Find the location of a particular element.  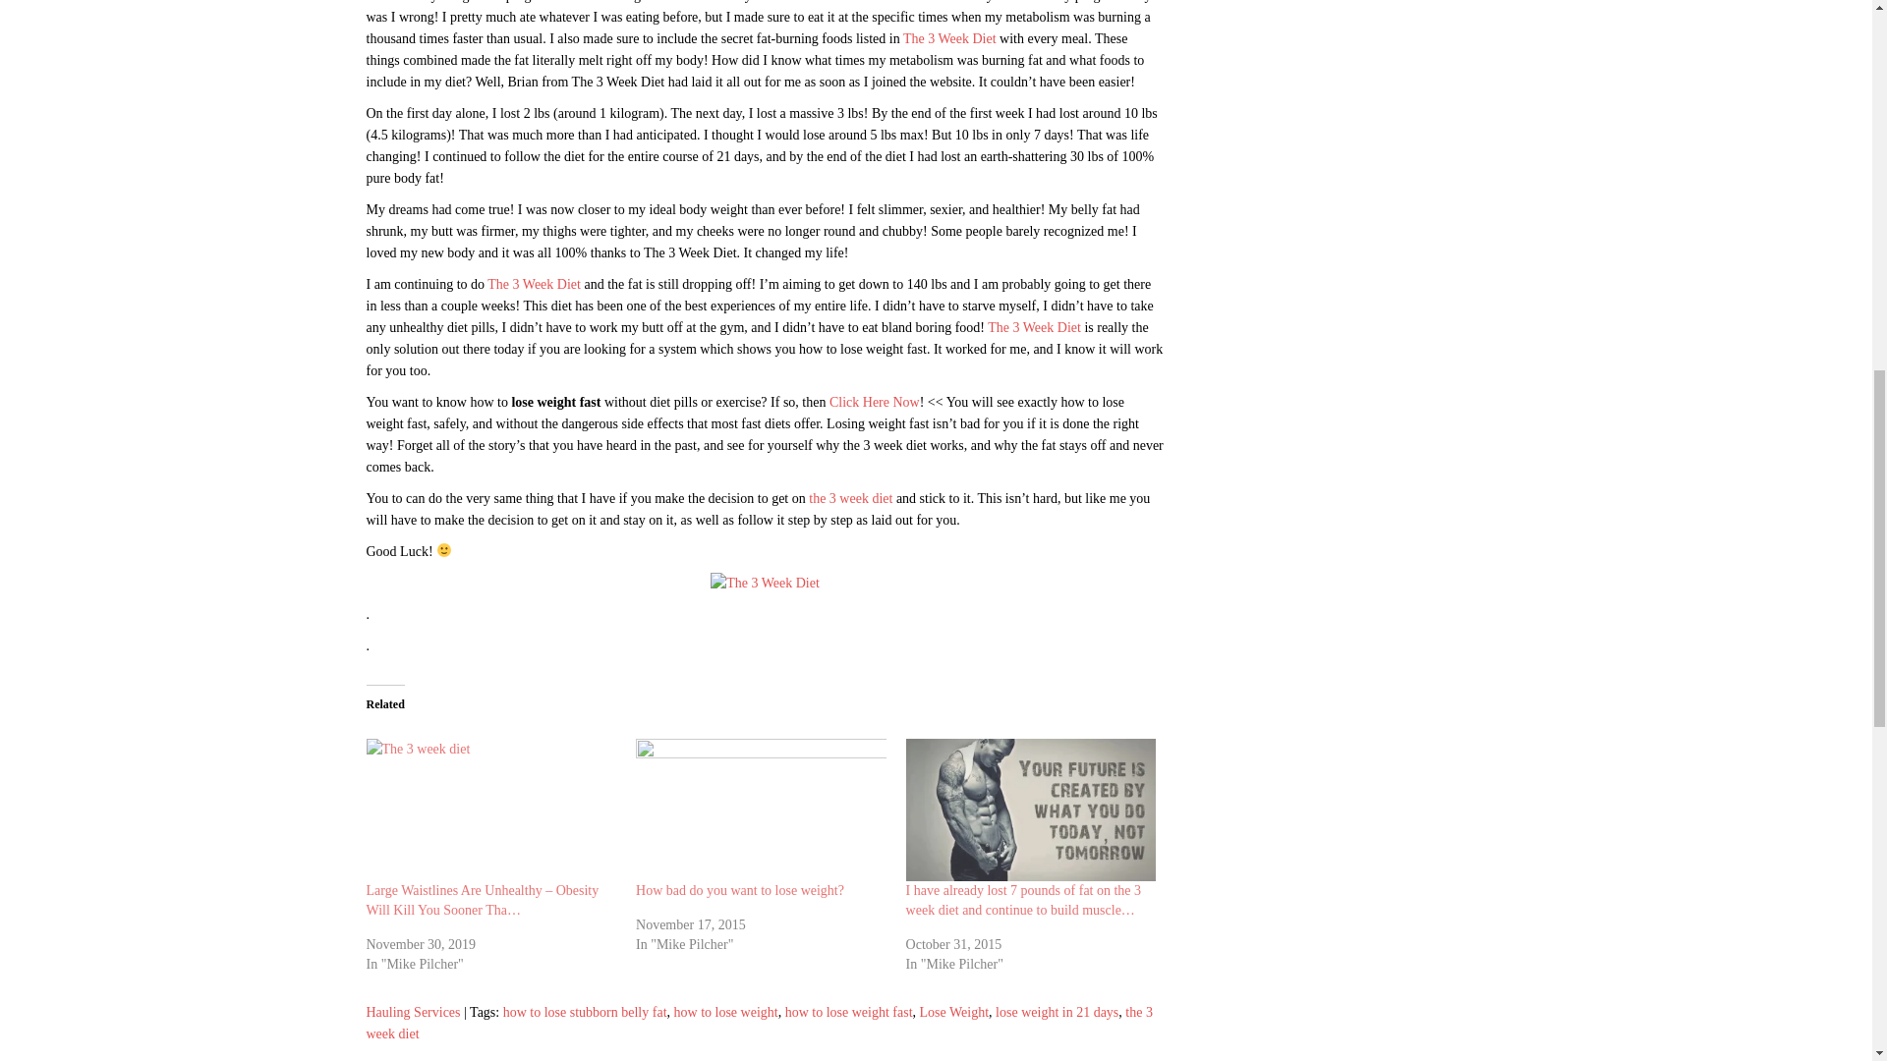

The 3 Week Diet is located at coordinates (534, 284).